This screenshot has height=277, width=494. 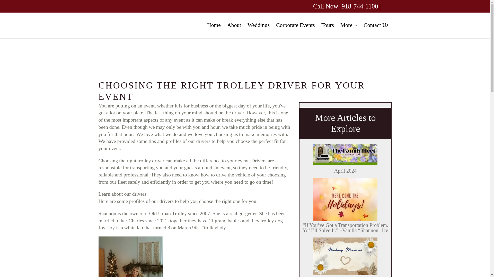 I want to click on Weddings, so click(x=259, y=25).